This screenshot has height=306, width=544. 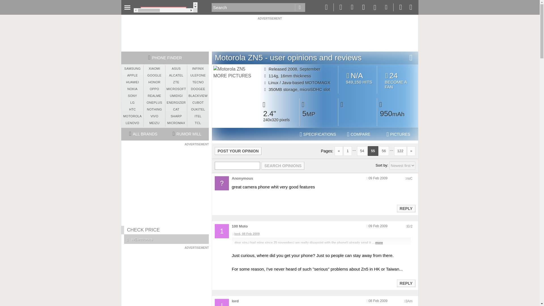 I want to click on Reply to this post, so click(x=406, y=283).